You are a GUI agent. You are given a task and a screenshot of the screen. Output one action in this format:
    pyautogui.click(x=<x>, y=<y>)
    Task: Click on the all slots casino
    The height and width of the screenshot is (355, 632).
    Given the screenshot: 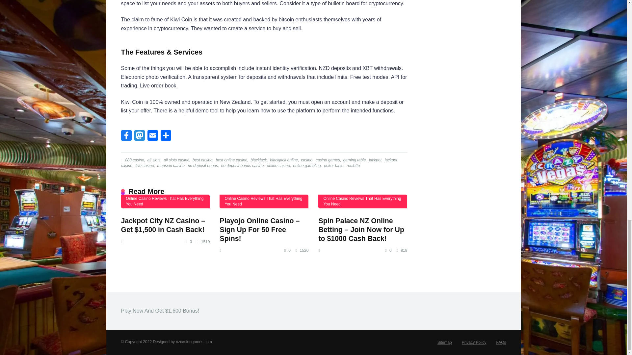 What is the action you would take?
    pyautogui.click(x=176, y=160)
    